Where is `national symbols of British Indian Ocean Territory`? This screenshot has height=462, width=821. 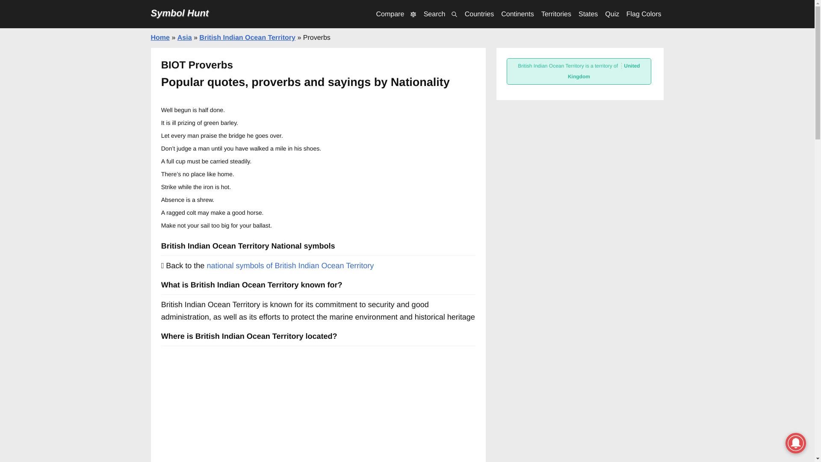
national symbols of British Indian Ocean Territory is located at coordinates (290, 266).